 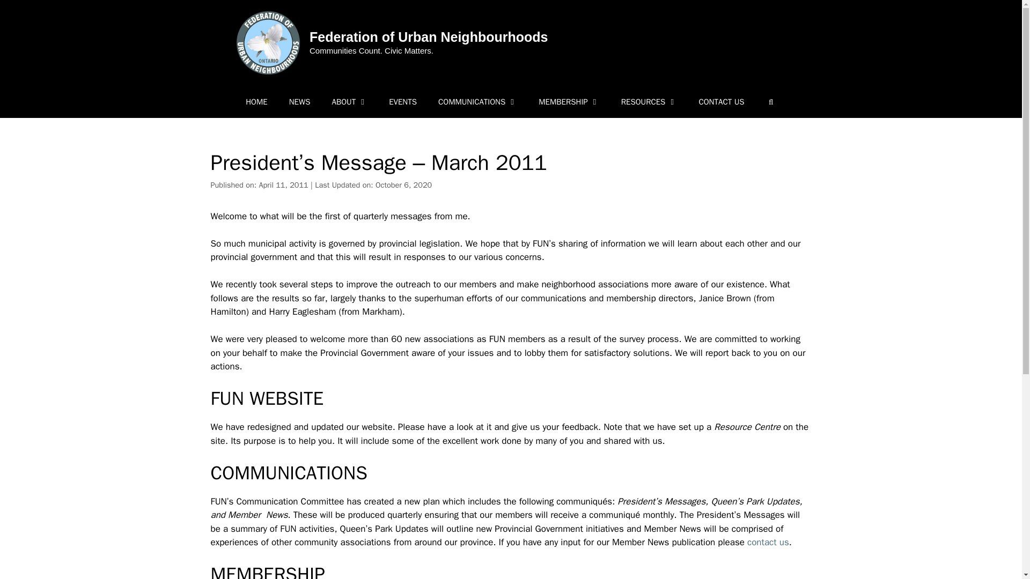 What do you see at coordinates (299, 102) in the screenshot?
I see `NEWS` at bounding box center [299, 102].